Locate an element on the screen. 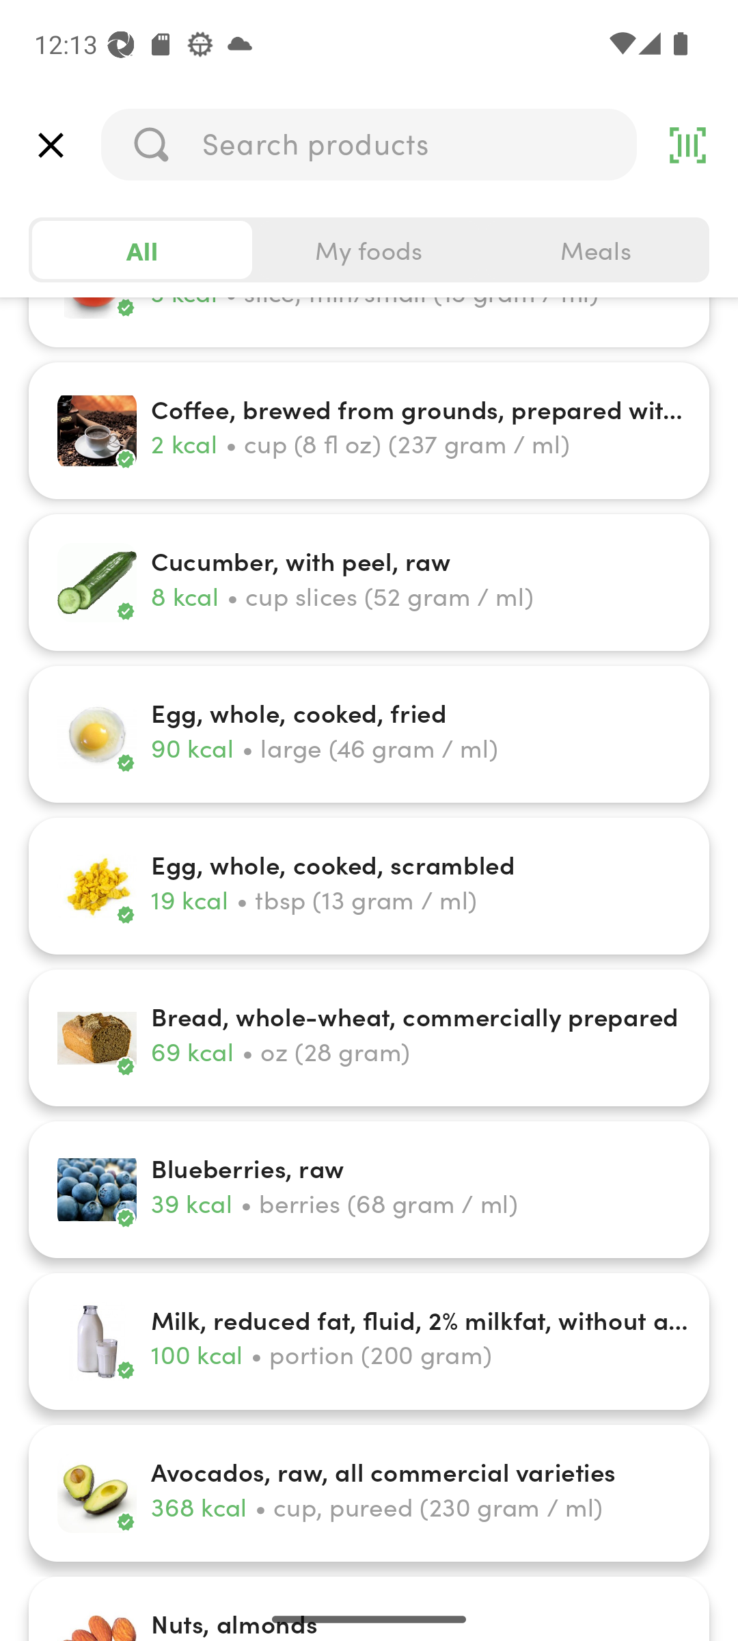  My foods is located at coordinates (369, 250).